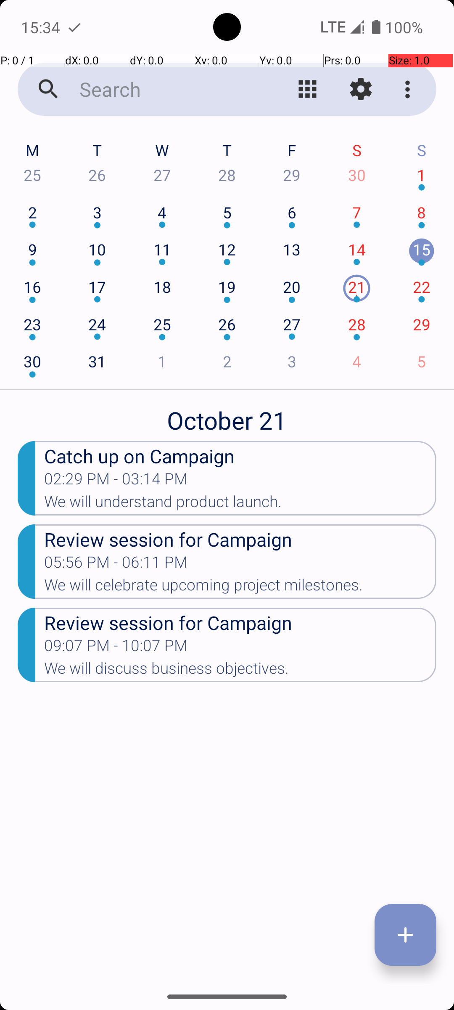  I want to click on 09:07 PM - 10:07 PM, so click(116, 648).